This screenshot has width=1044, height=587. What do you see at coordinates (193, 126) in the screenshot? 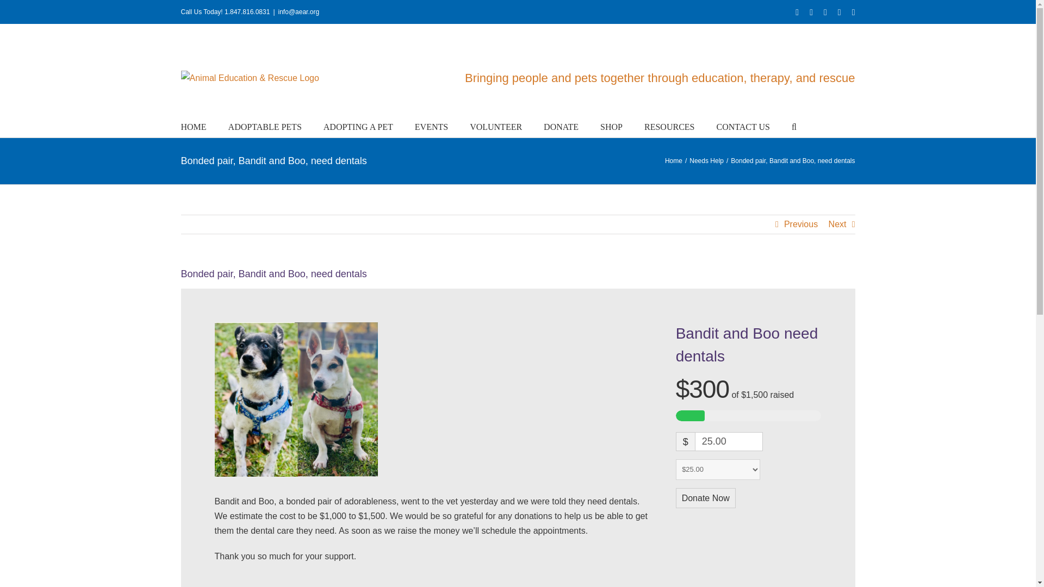
I see `HOME` at bounding box center [193, 126].